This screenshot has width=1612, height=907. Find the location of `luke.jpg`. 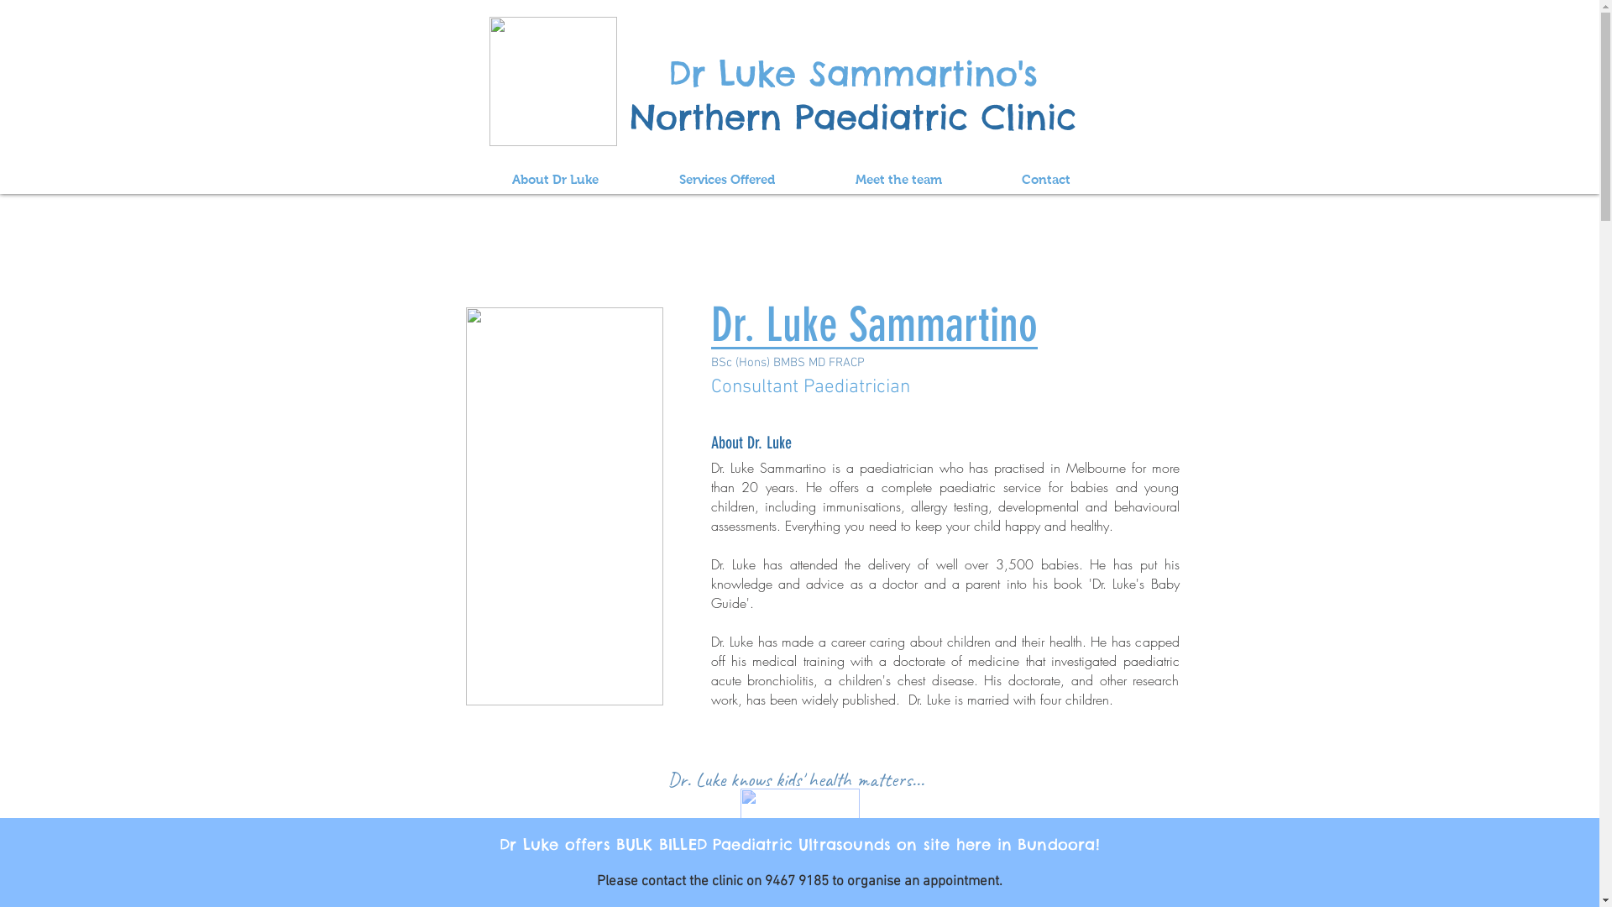

luke.jpg is located at coordinates (564, 506).